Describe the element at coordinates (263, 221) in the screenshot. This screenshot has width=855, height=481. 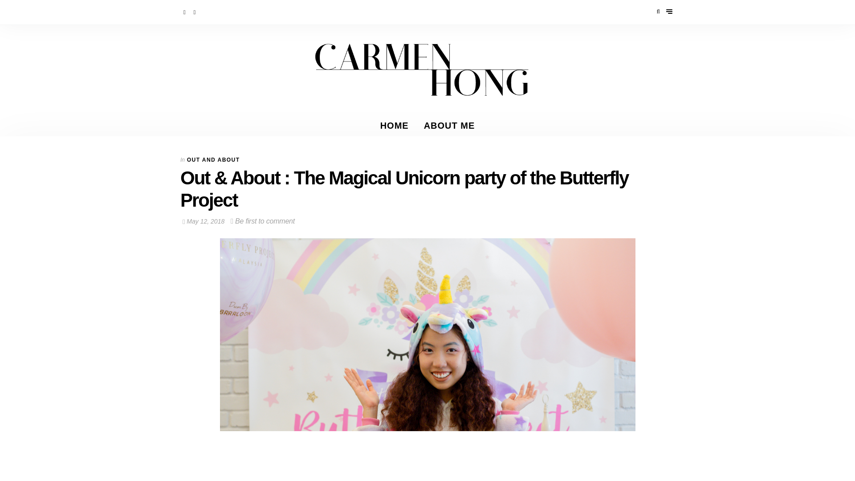
I see `Be first to comment` at that location.